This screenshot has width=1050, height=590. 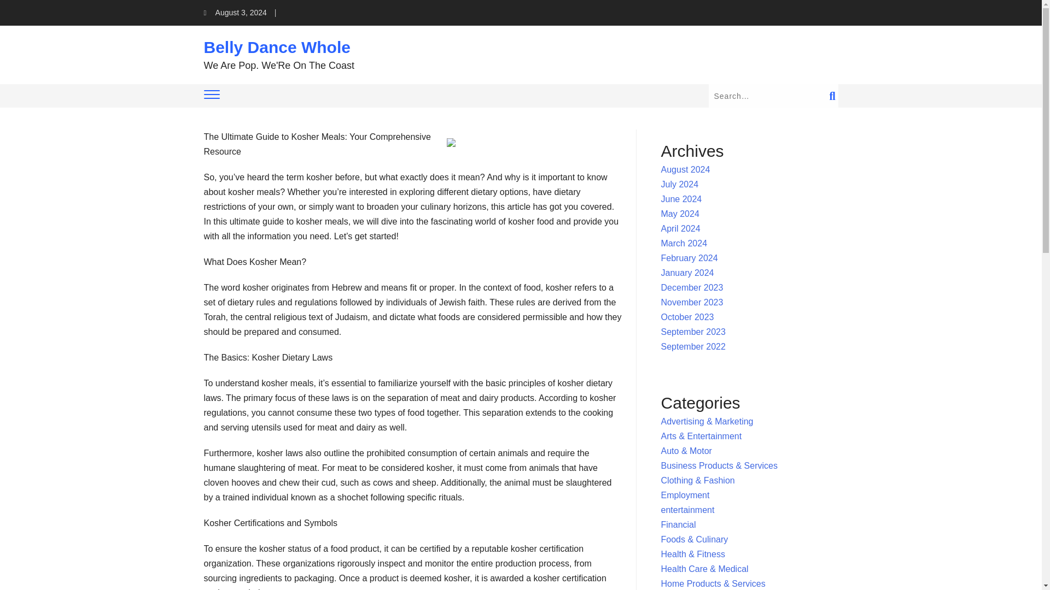 What do you see at coordinates (680, 228) in the screenshot?
I see `April 2024` at bounding box center [680, 228].